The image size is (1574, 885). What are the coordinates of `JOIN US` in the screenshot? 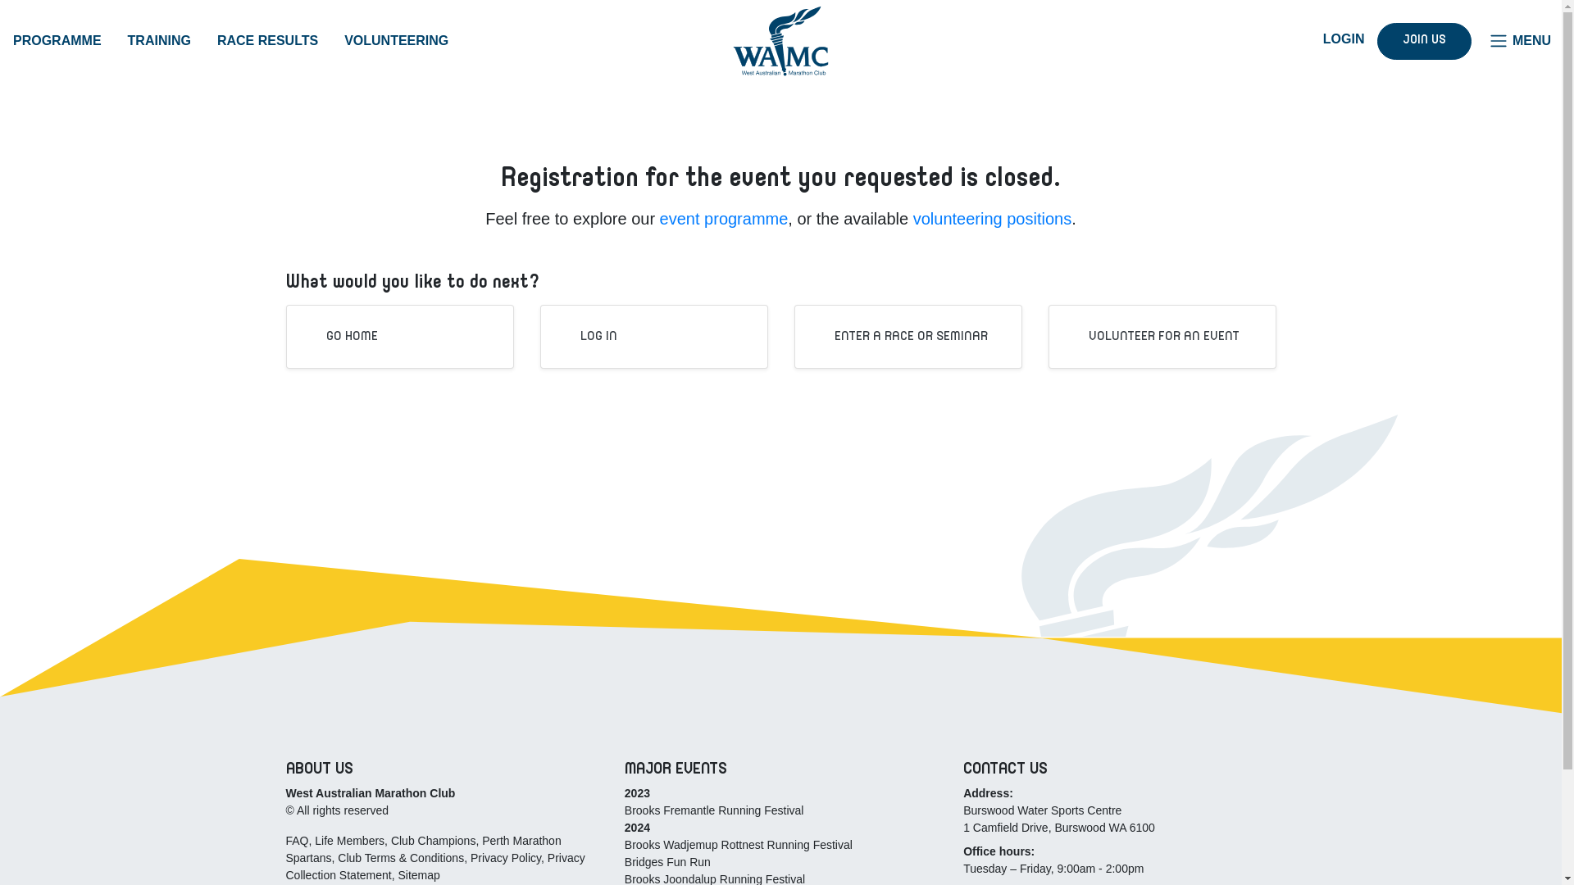 It's located at (1425, 41).